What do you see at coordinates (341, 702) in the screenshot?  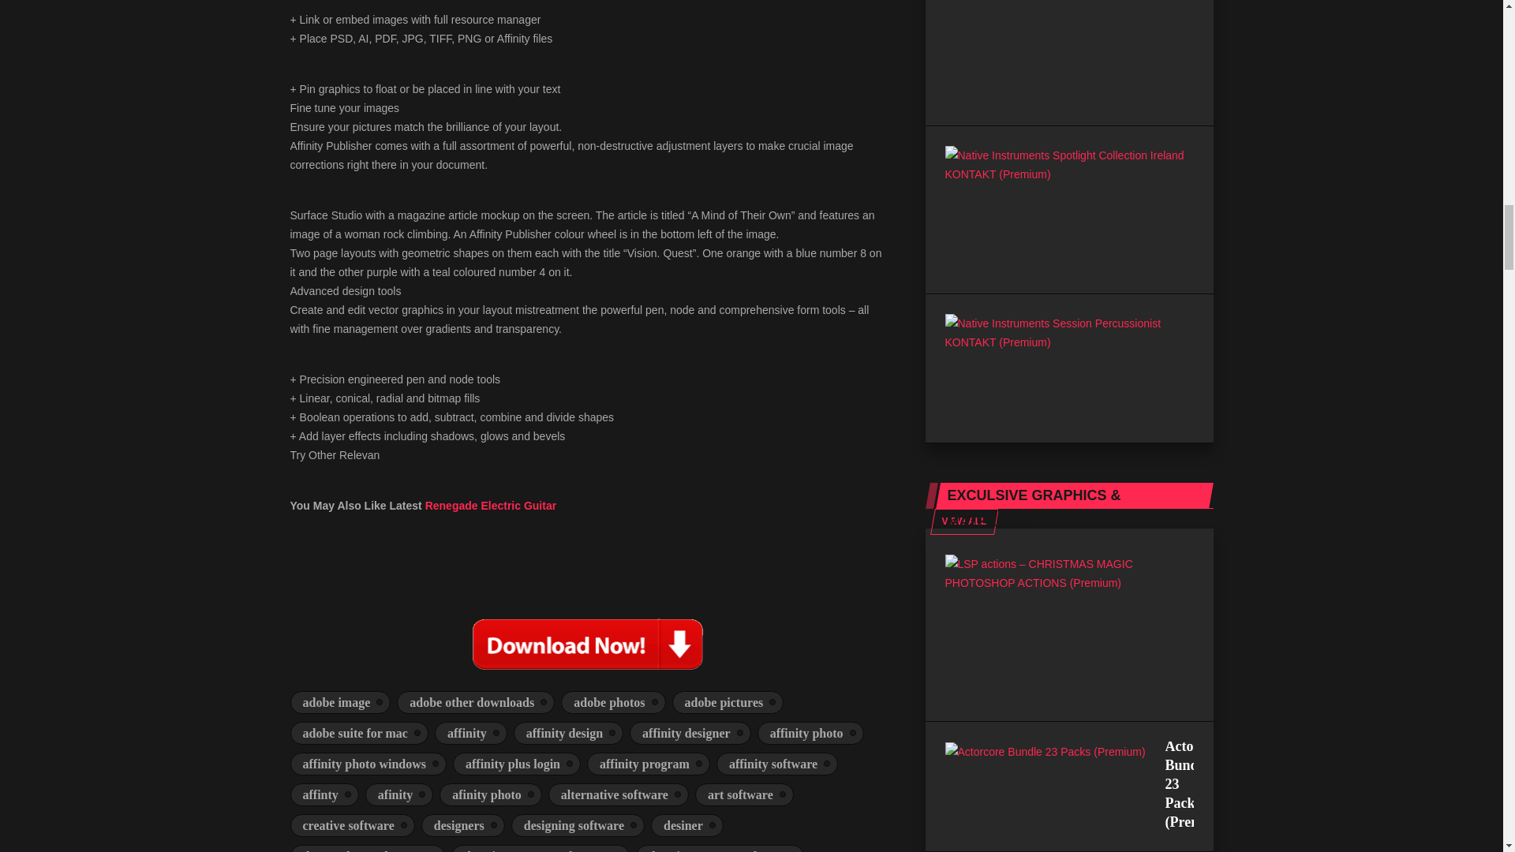 I see `adobe image` at bounding box center [341, 702].